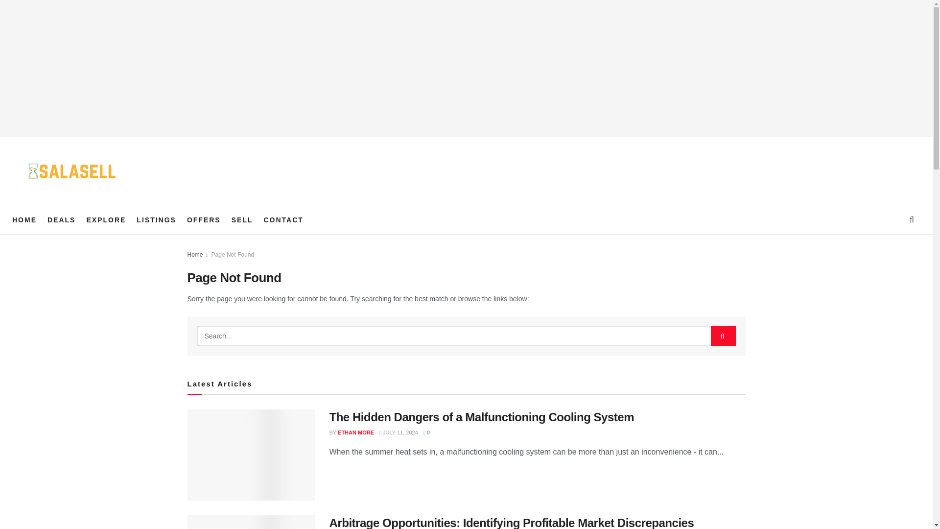 The width and height of the screenshot is (940, 529). What do you see at coordinates (283, 220) in the screenshot?
I see `CONTACT` at bounding box center [283, 220].